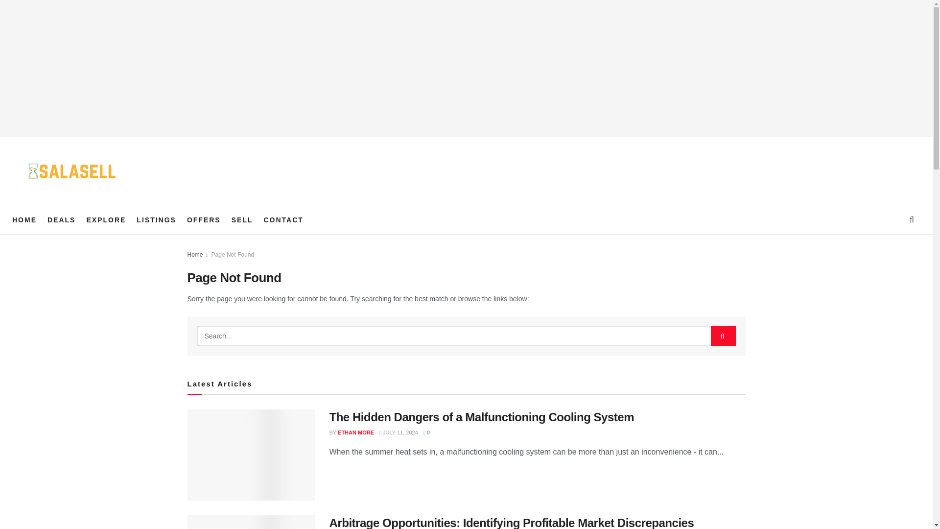 The width and height of the screenshot is (940, 529). What do you see at coordinates (283, 220) in the screenshot?
I see `CONTACT` at bounding box center [283, 220].